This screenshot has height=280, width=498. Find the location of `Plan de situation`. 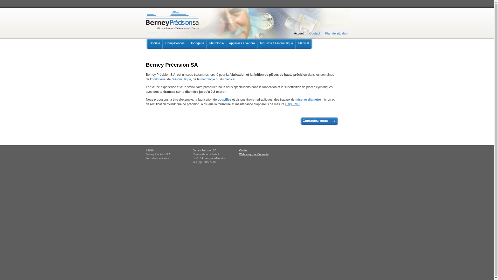

Plan de situation is located at coordinates (337, 33).